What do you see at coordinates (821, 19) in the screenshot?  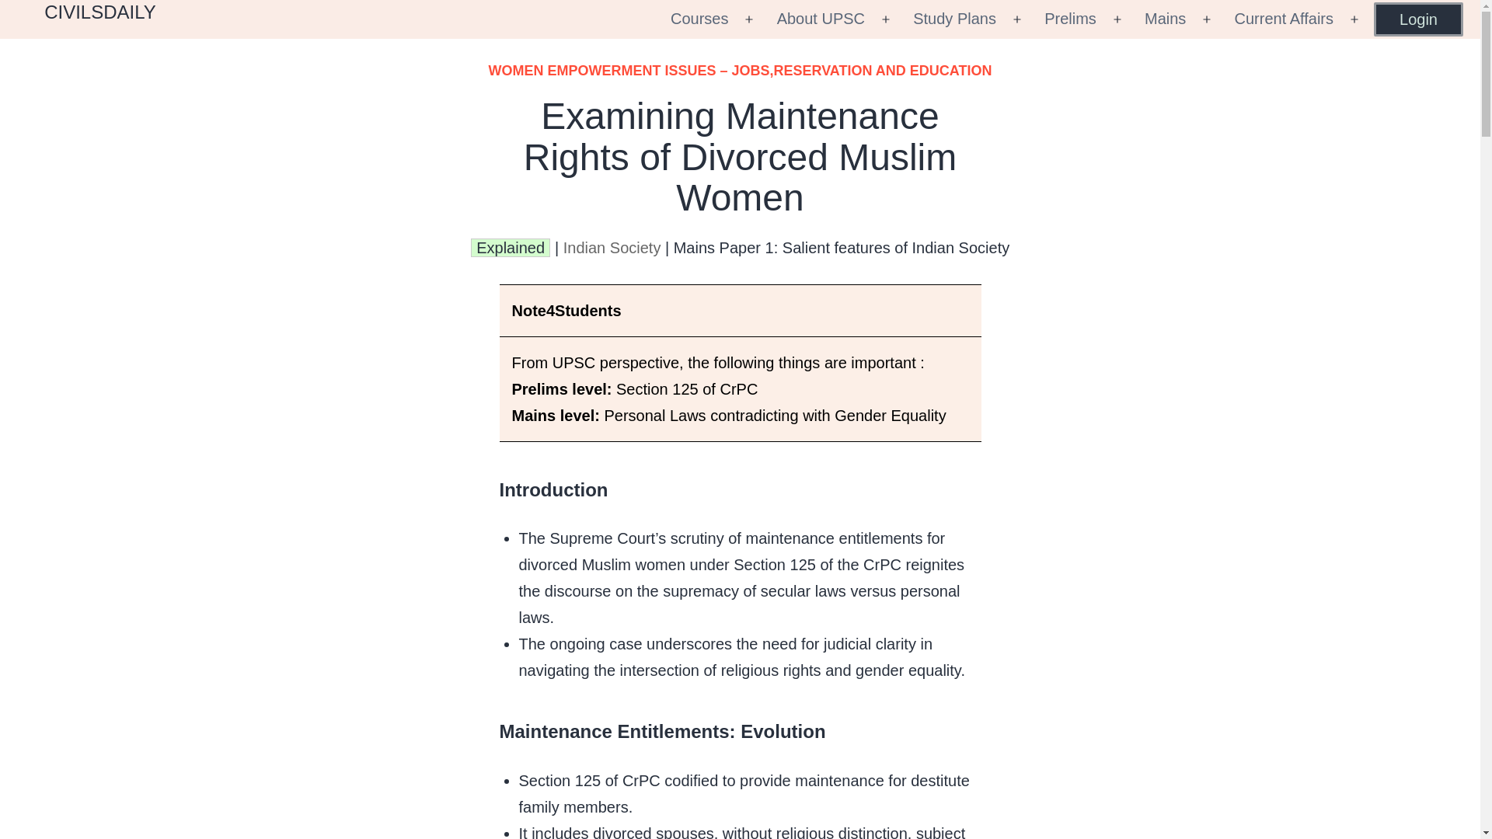 I see `About UPSC` at bounding box center [821, 19].